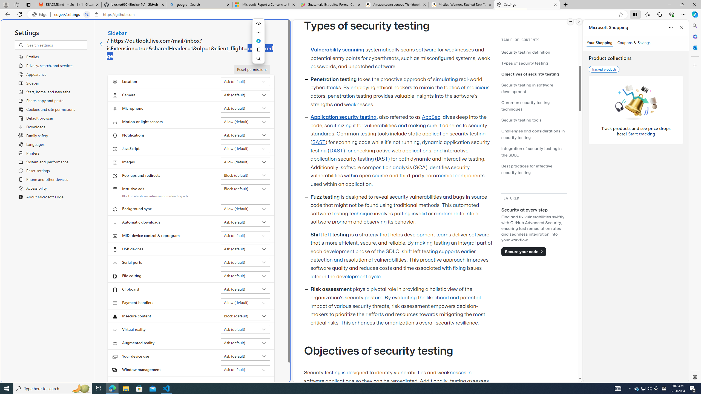 This screenshot has width=701, height=394. What do you see at coordinates (336, 150) in the screenshot?
I see `DAST` at bounding box center [336, 150].